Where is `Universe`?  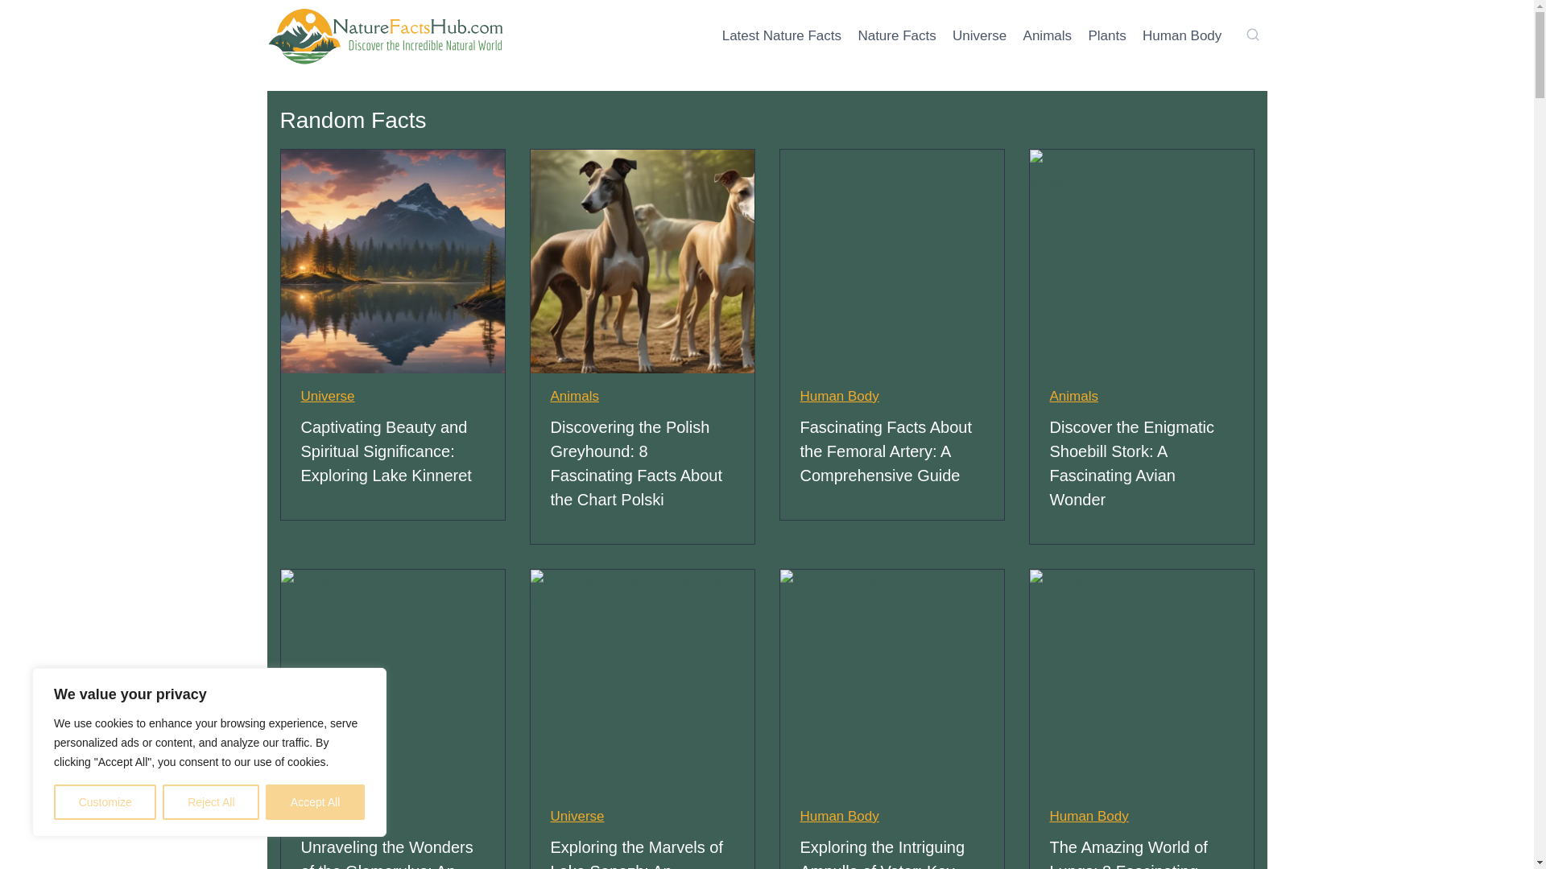
Universe is located at coordinates (329, 396).